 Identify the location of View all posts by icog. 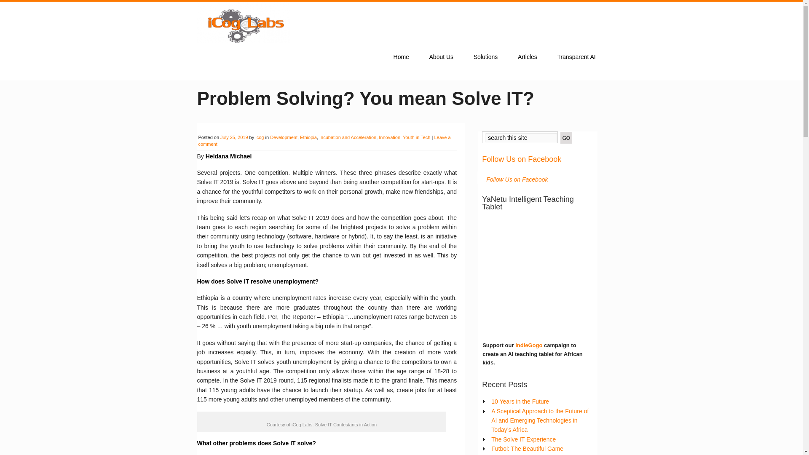
(260, 137).